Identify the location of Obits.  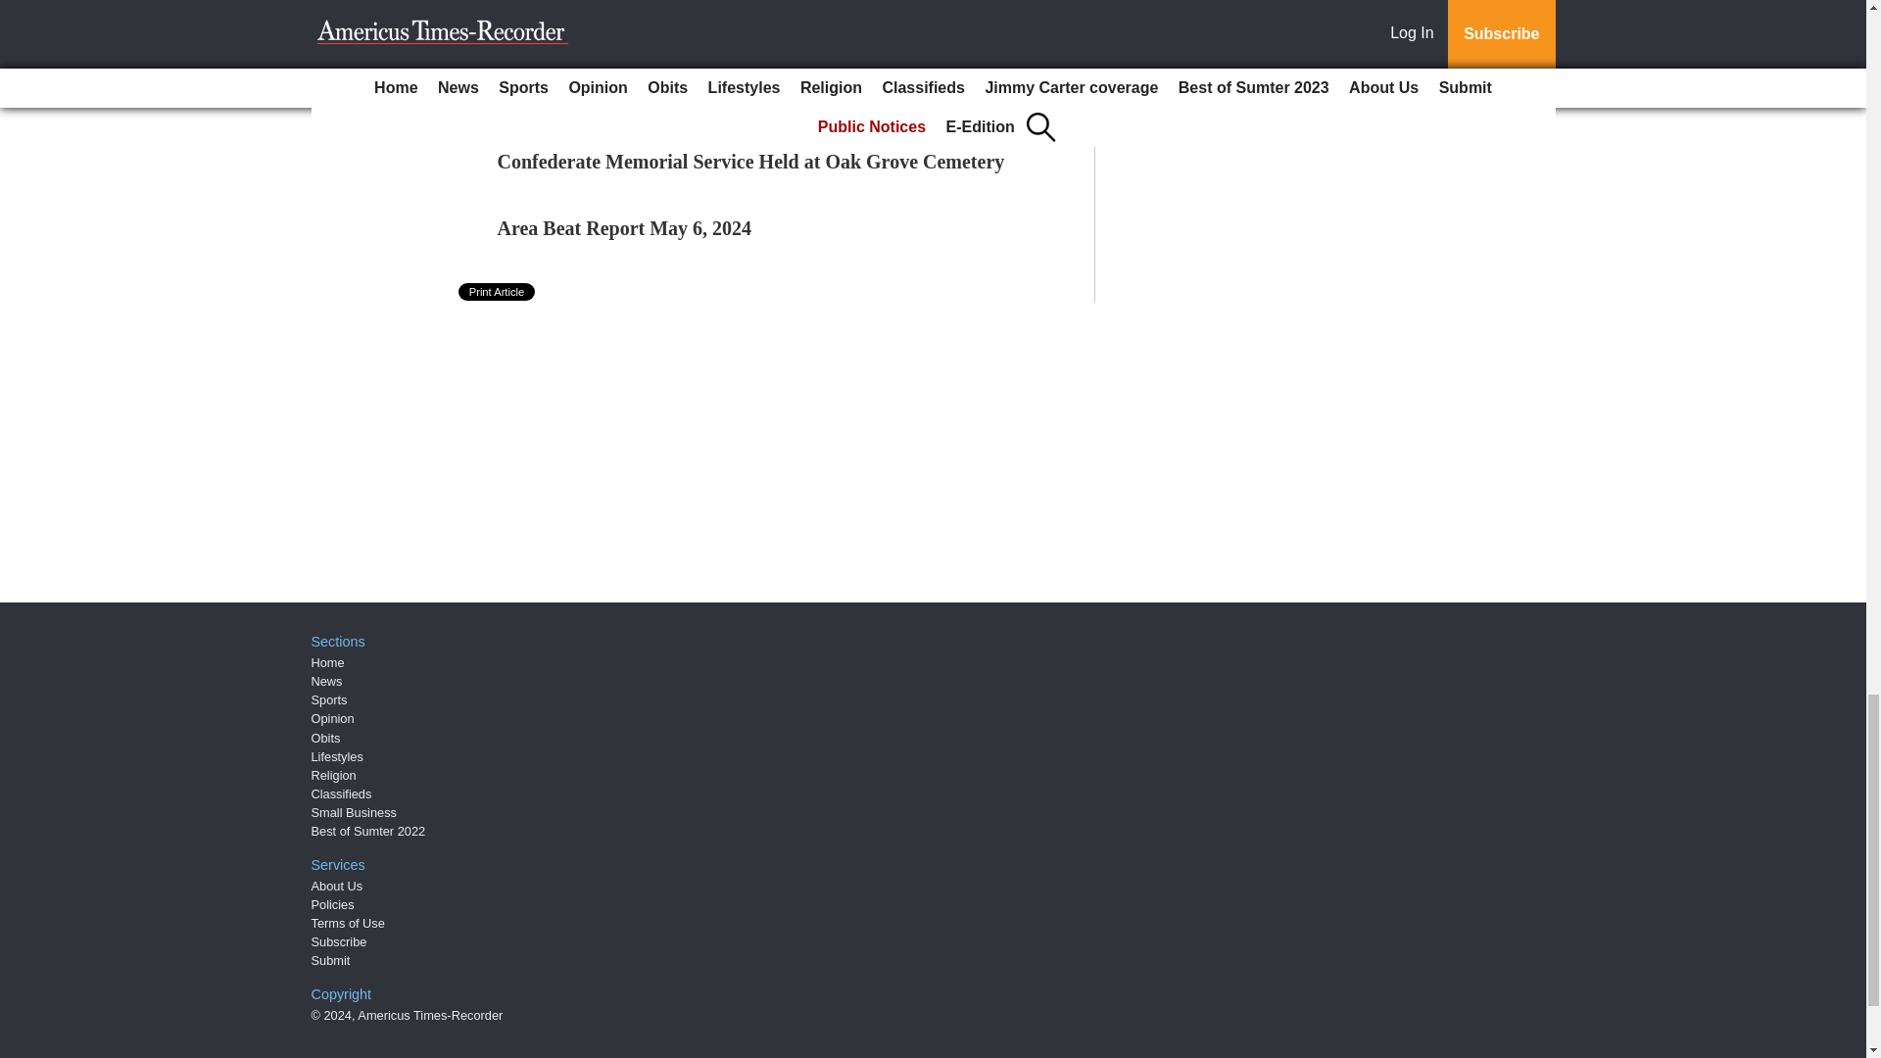
(325, 739).